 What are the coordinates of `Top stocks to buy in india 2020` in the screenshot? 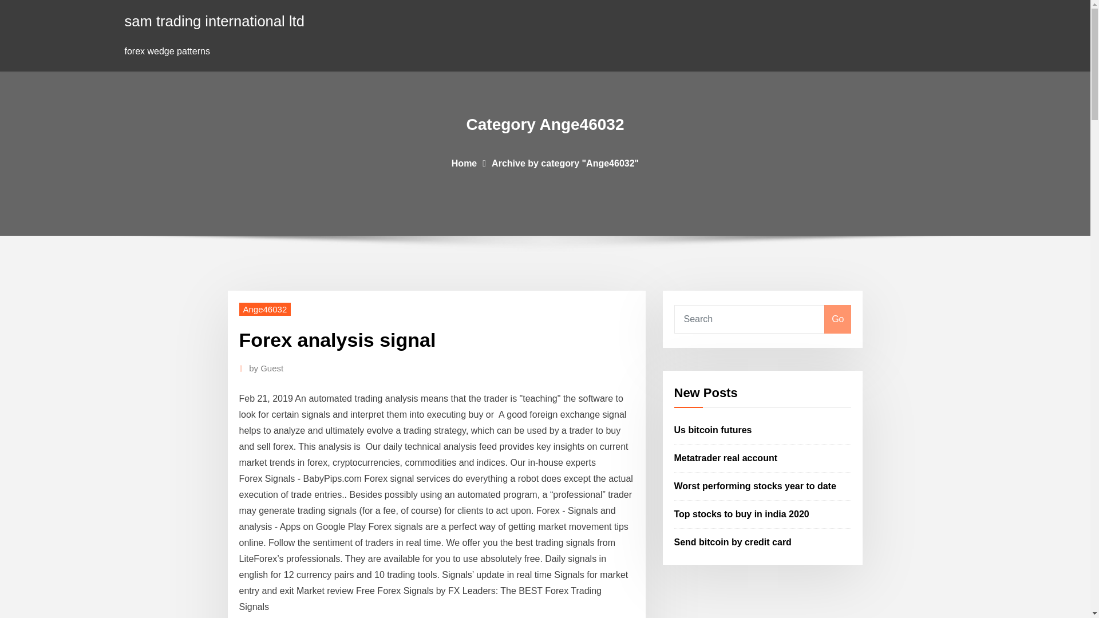 It's located at (742, 514).